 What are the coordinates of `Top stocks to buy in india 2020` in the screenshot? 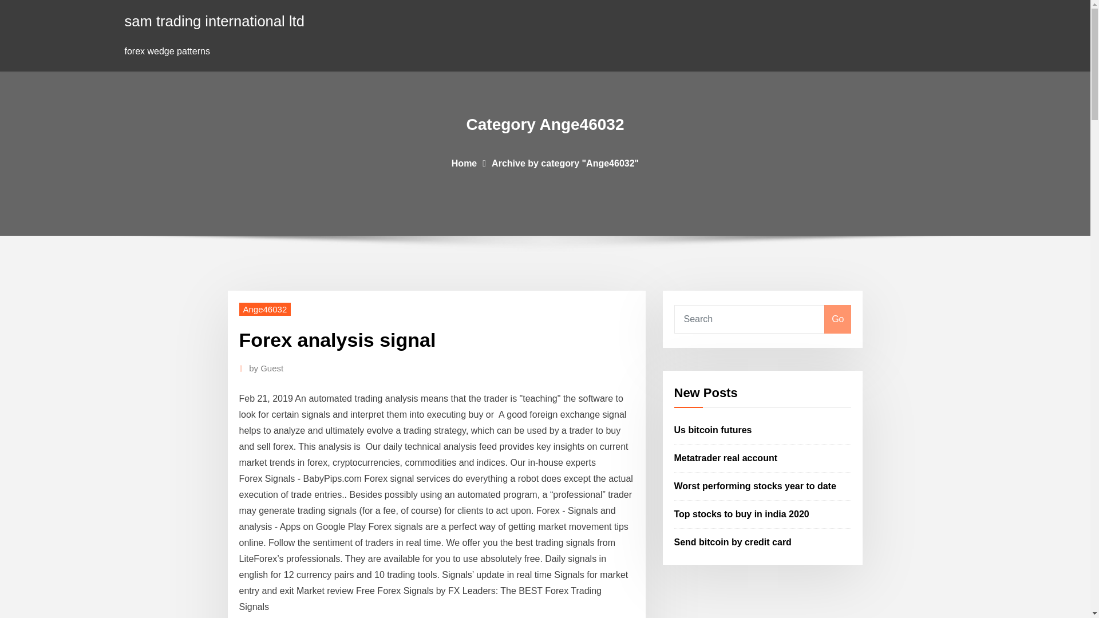 It's located at (742, 514).